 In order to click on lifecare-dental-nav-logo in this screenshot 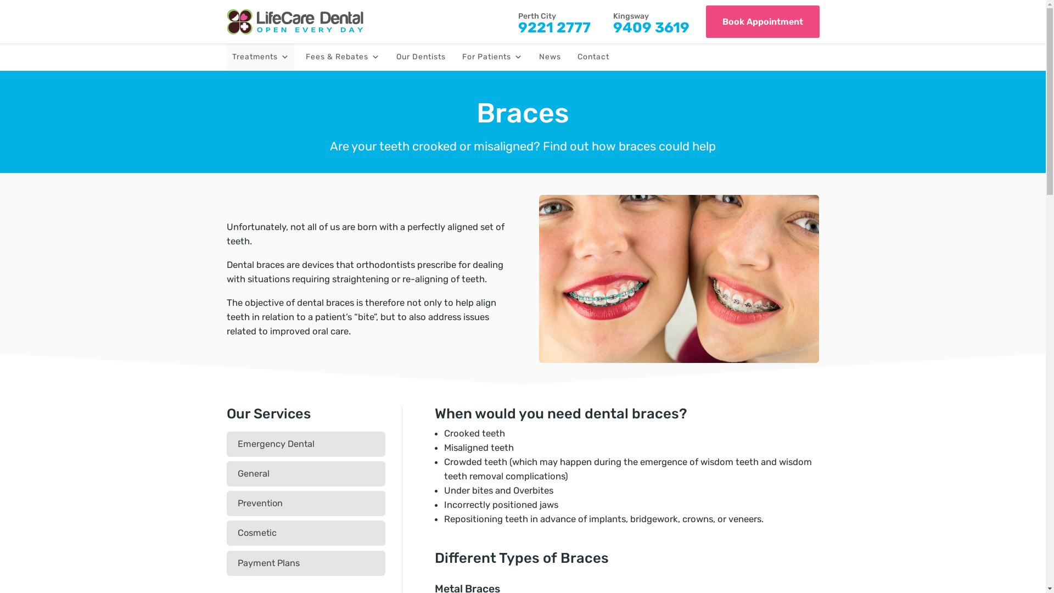, I will do `click(295, 22)`.